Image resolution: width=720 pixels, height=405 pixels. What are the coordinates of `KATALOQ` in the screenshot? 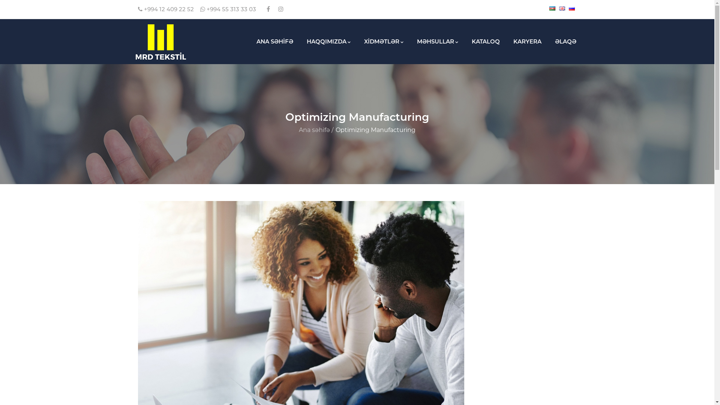 It's located at (486, 42).